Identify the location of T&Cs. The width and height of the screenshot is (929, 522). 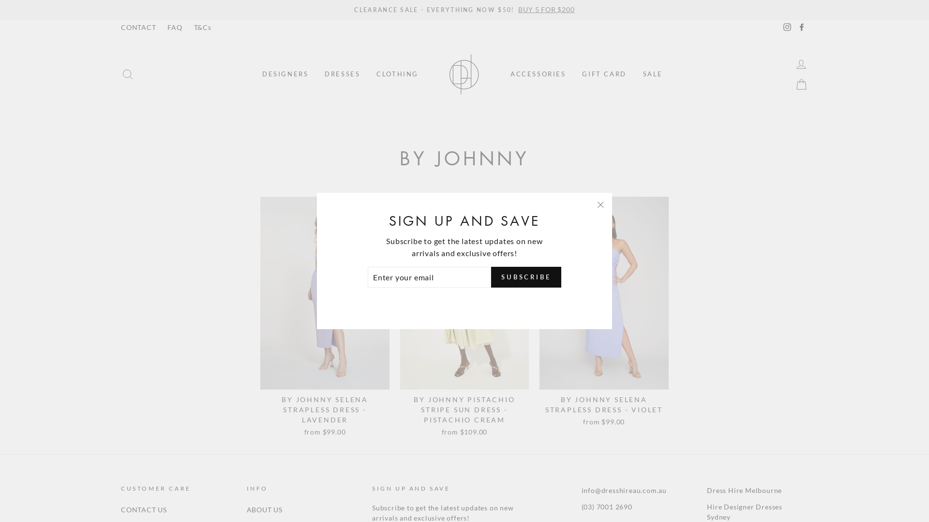
(203, 28).